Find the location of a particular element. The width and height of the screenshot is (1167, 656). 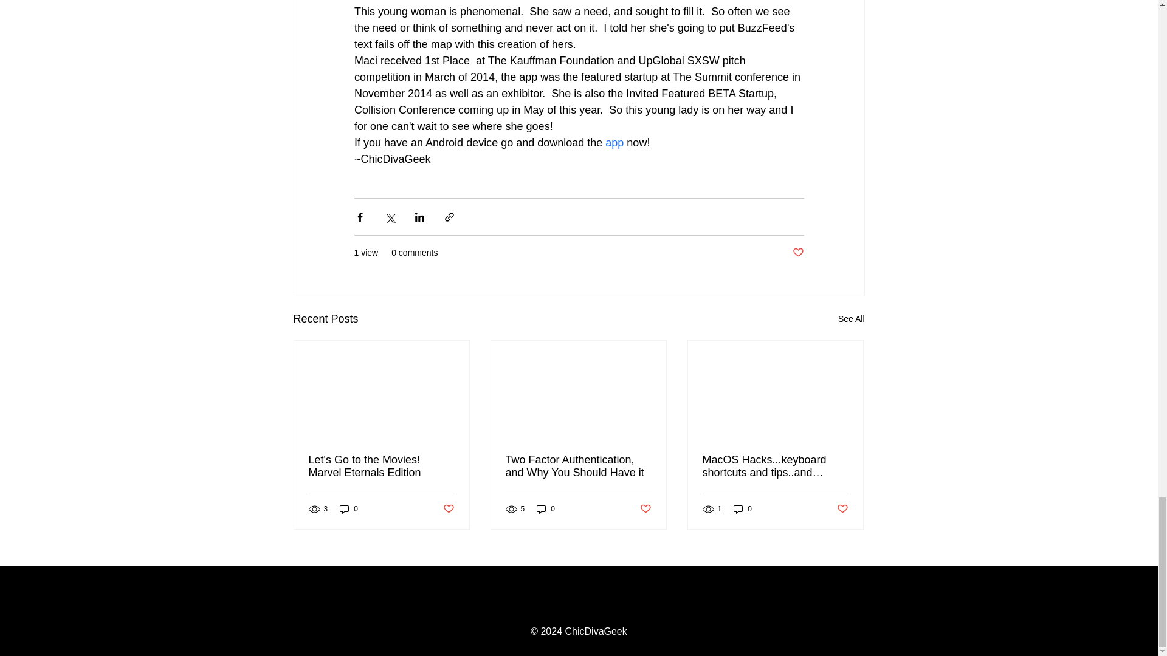

0 is located at coordinates (546, 509).